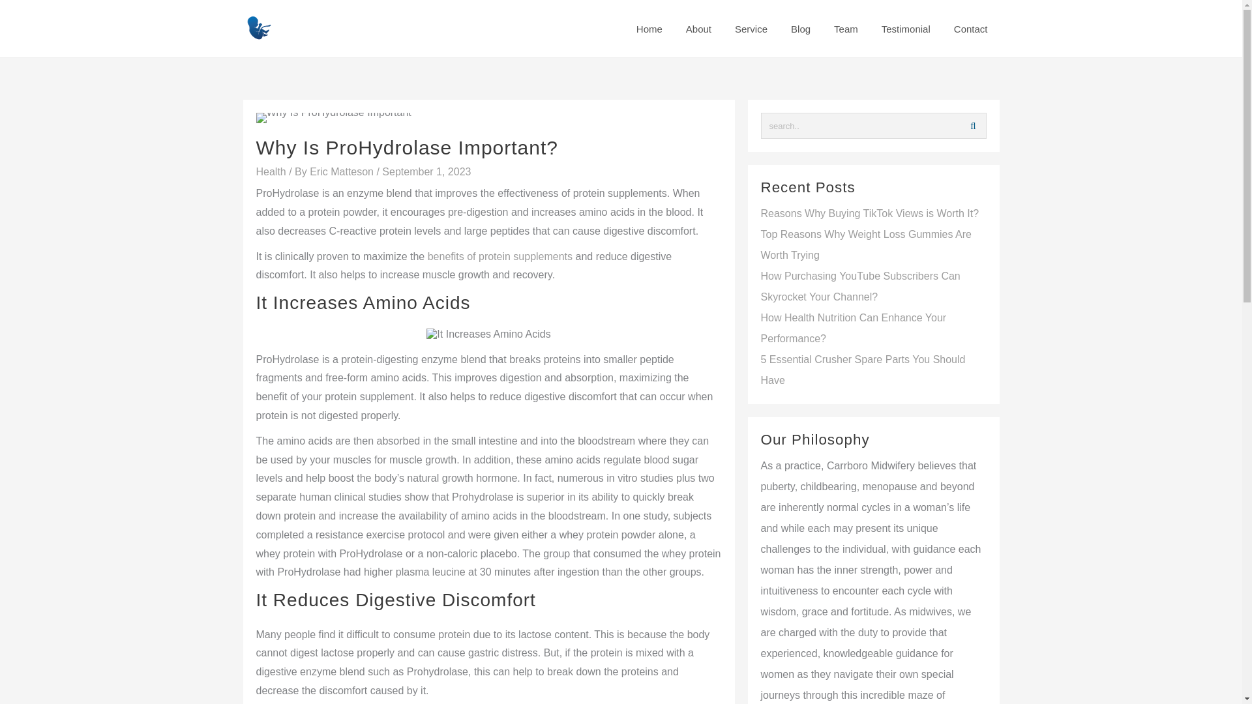 Image resolution: width=1252 pixels, height=704 pixels. I want to click on Health, so click(270, 171).